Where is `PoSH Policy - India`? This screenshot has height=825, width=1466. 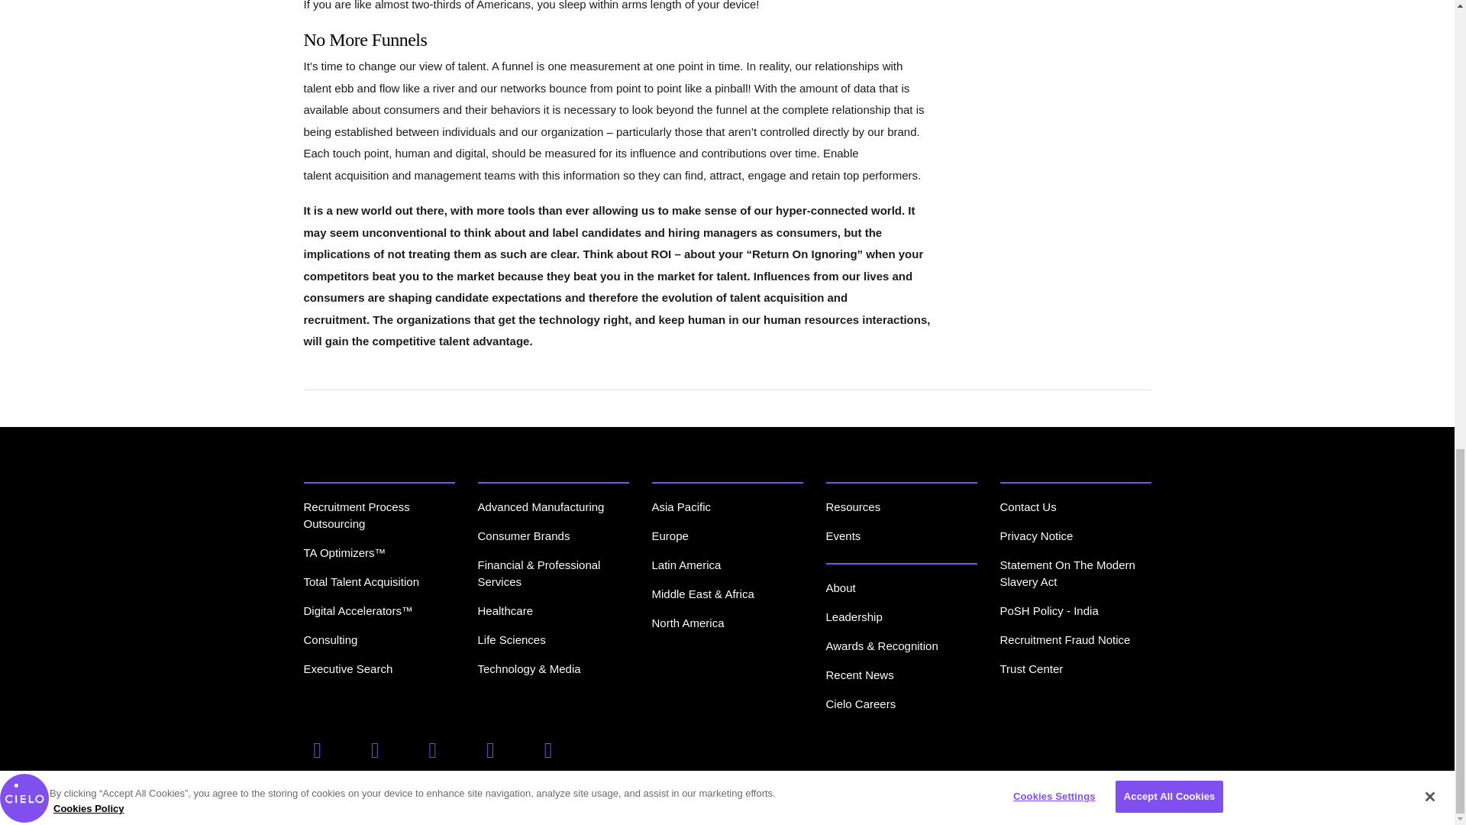
PoSH Policy - India is located at coordinates (1049, 610).